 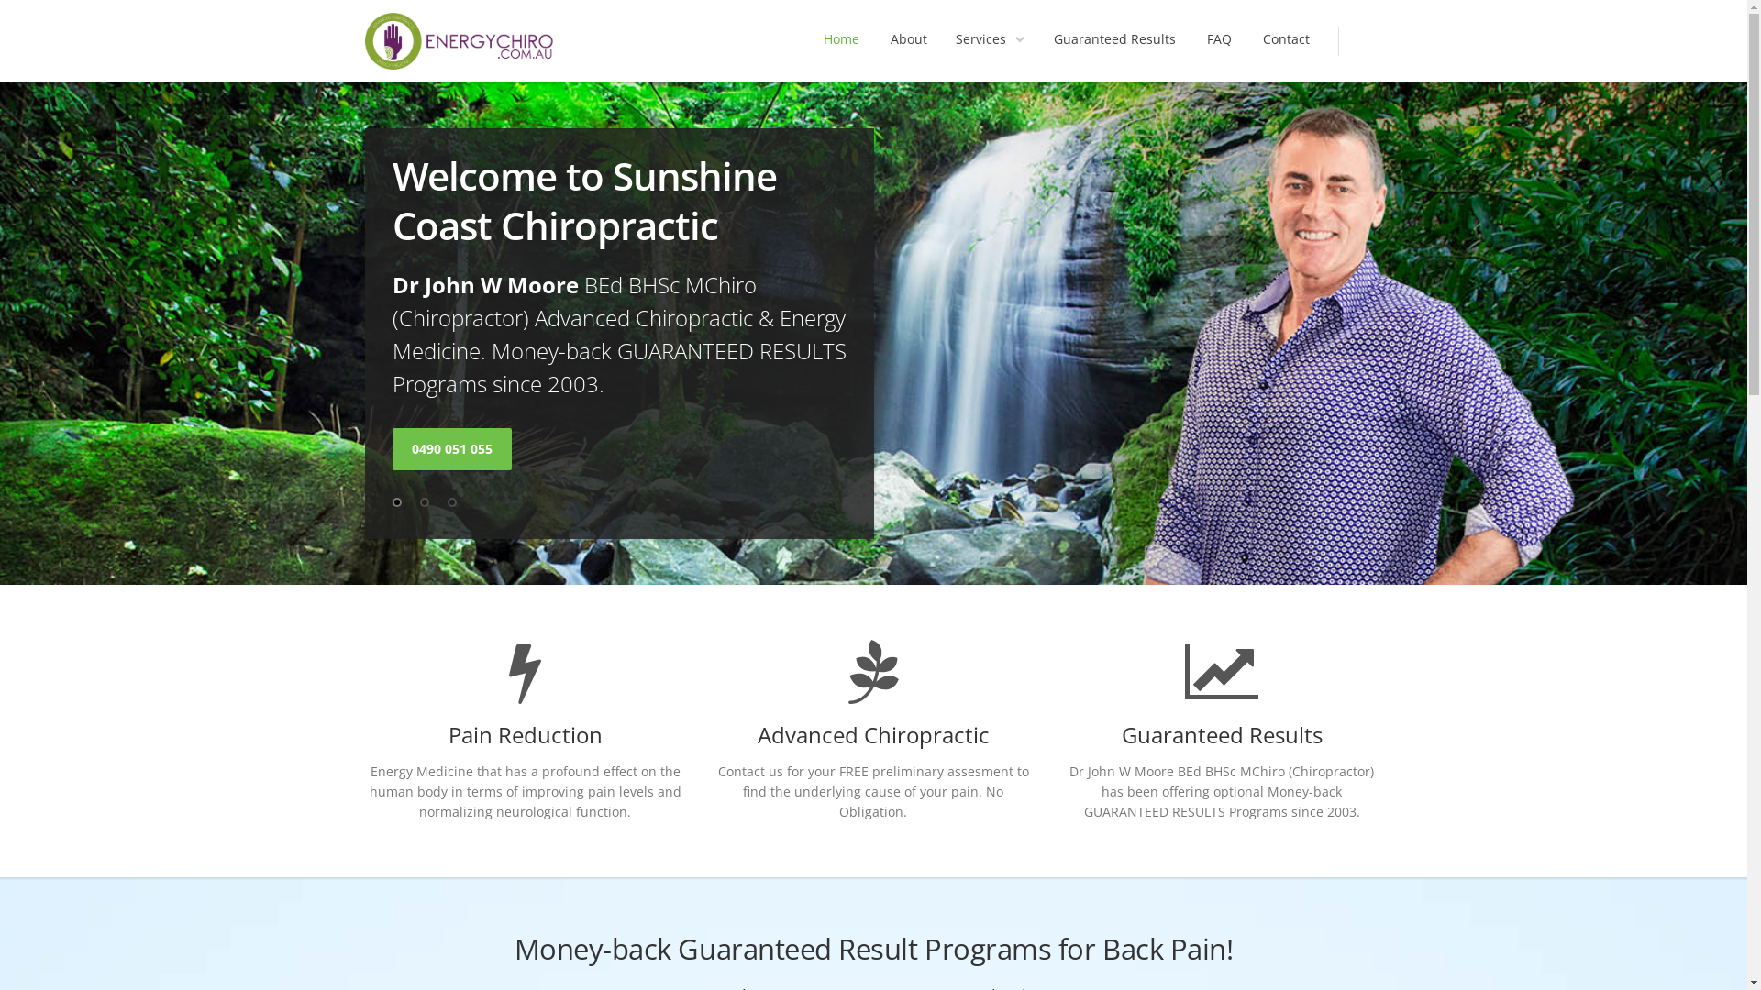 I want to click on 0490 051 055, so click(x=453, y=449).